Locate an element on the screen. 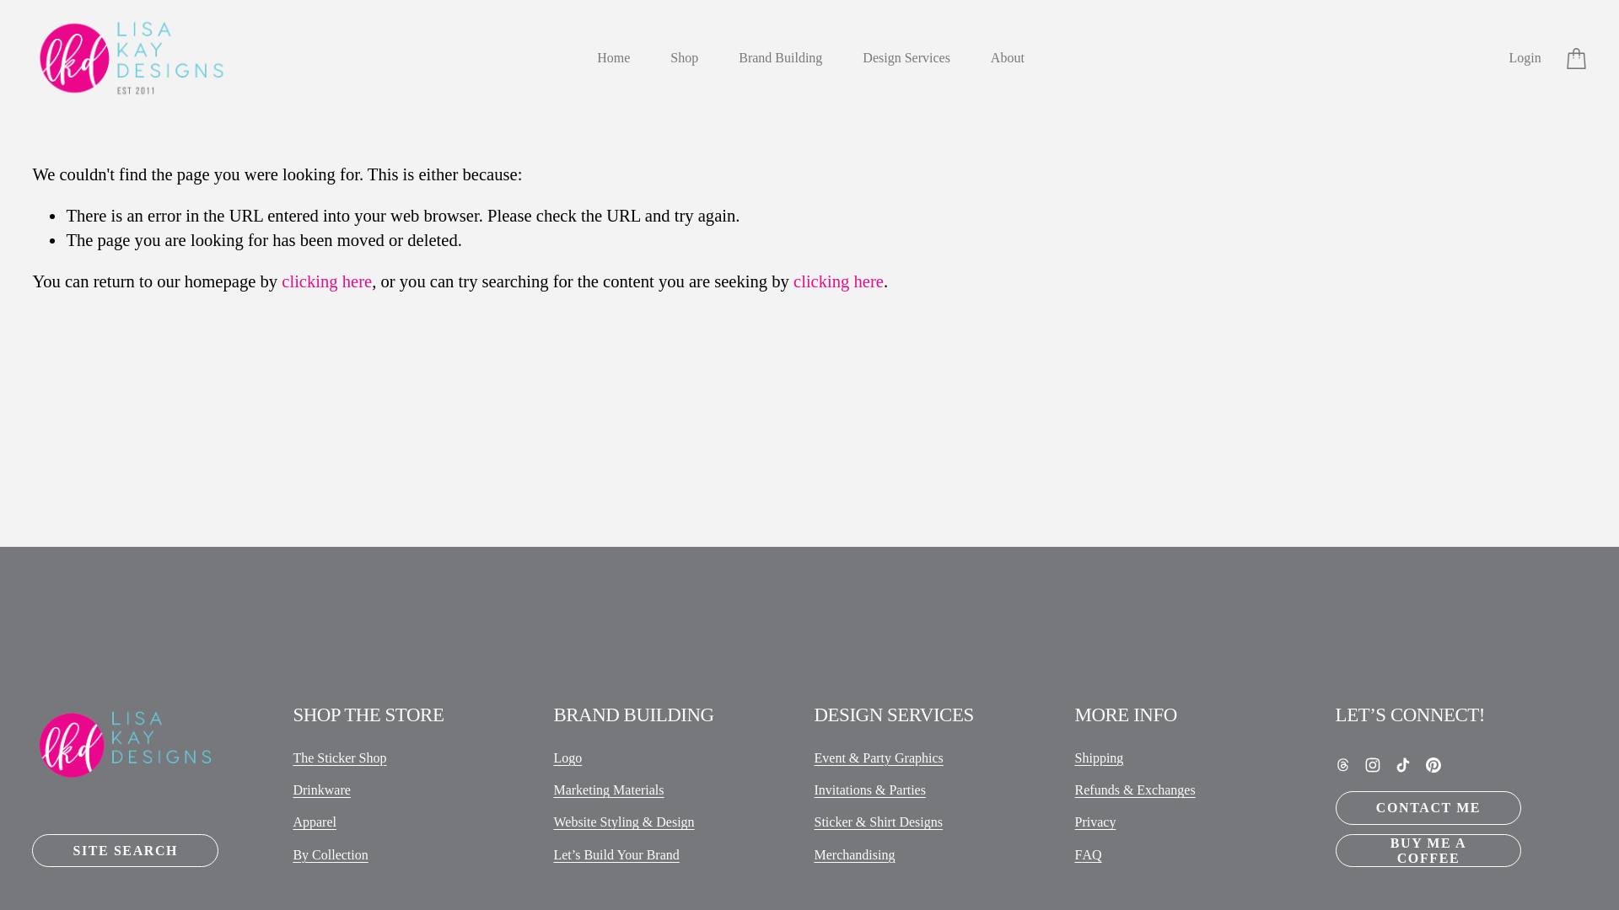  Home is located at coordinates (613, 58).